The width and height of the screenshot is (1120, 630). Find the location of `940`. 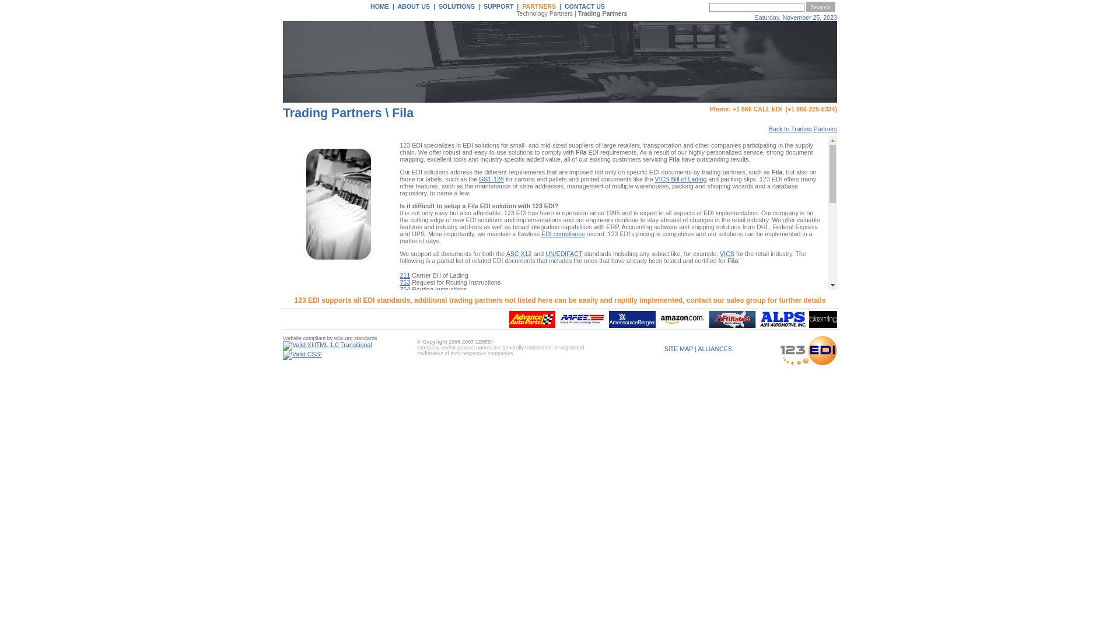

940 is located at coordinates (405, 435).